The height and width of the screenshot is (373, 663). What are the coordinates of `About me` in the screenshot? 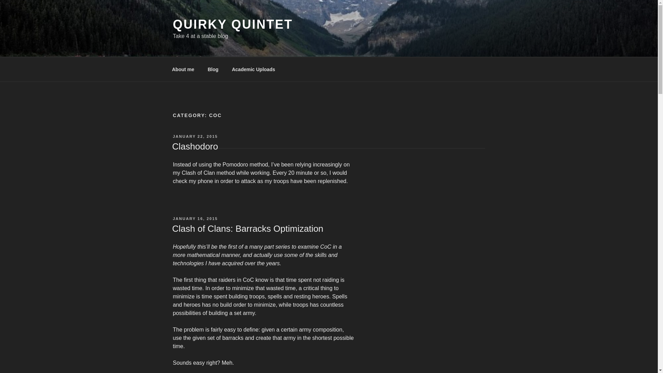 It's located at (183, 69).